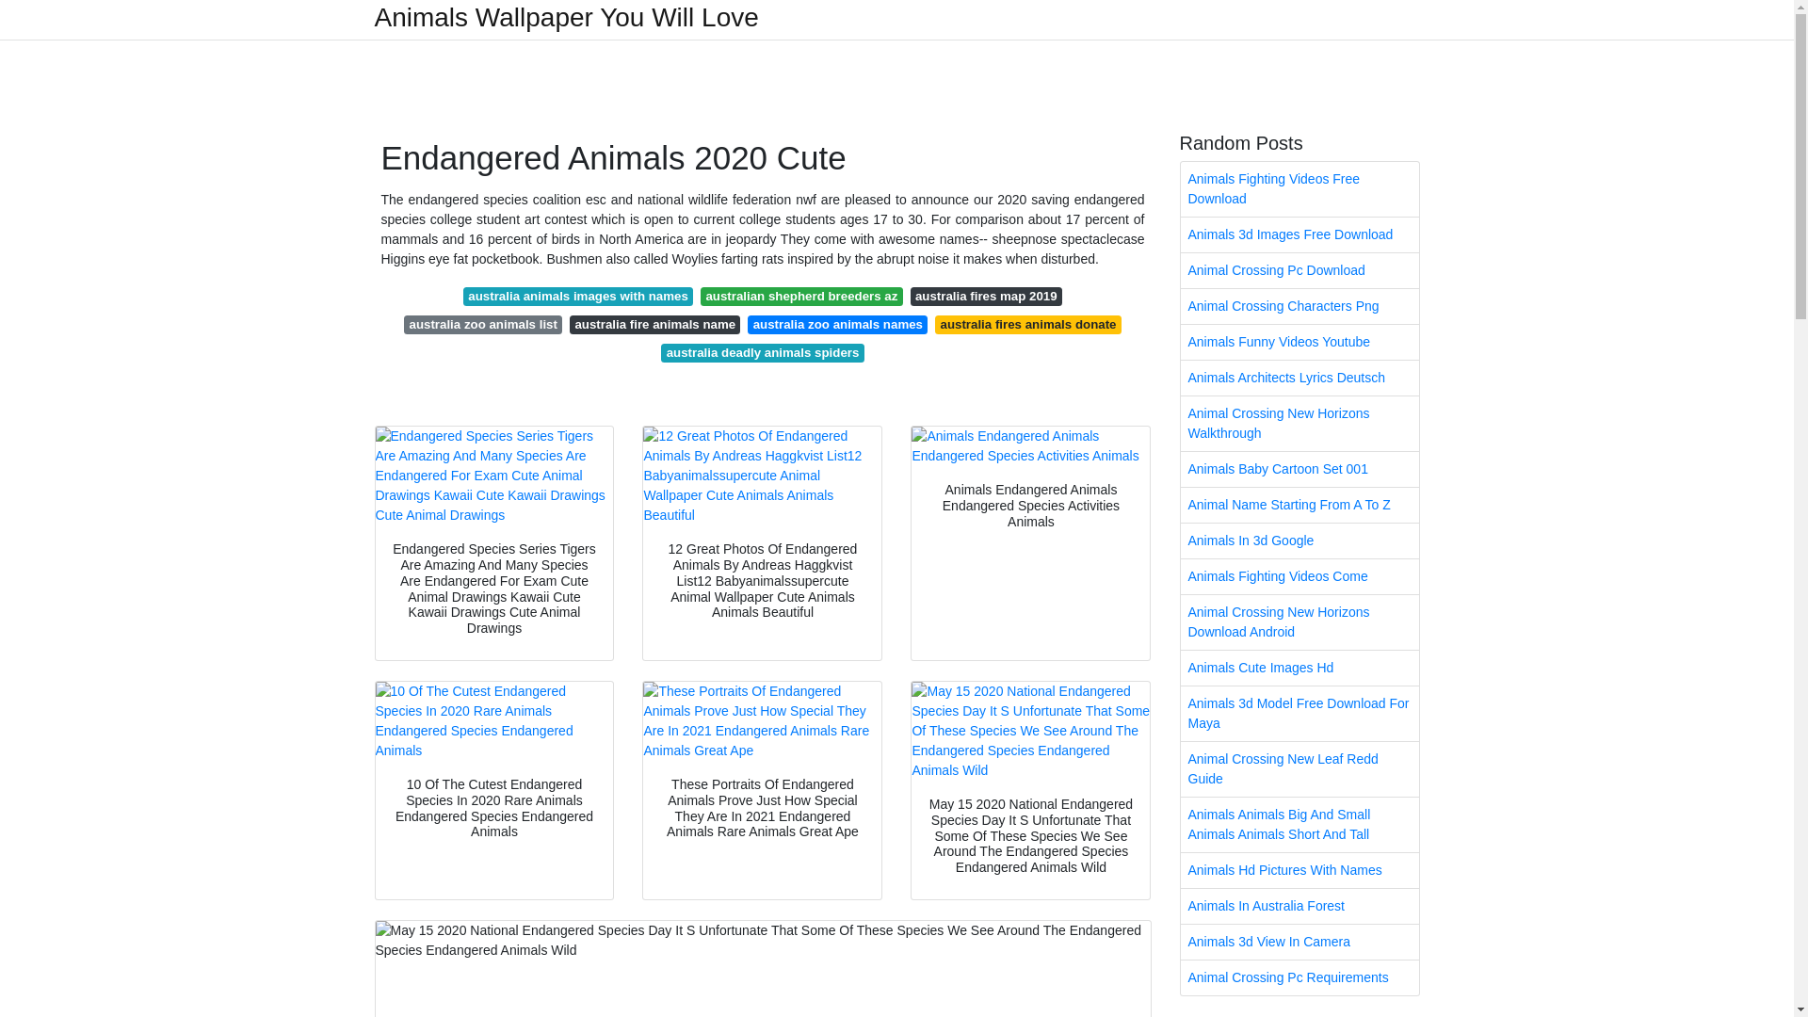  I want to click on australia animals images with names, so click(577, 296).